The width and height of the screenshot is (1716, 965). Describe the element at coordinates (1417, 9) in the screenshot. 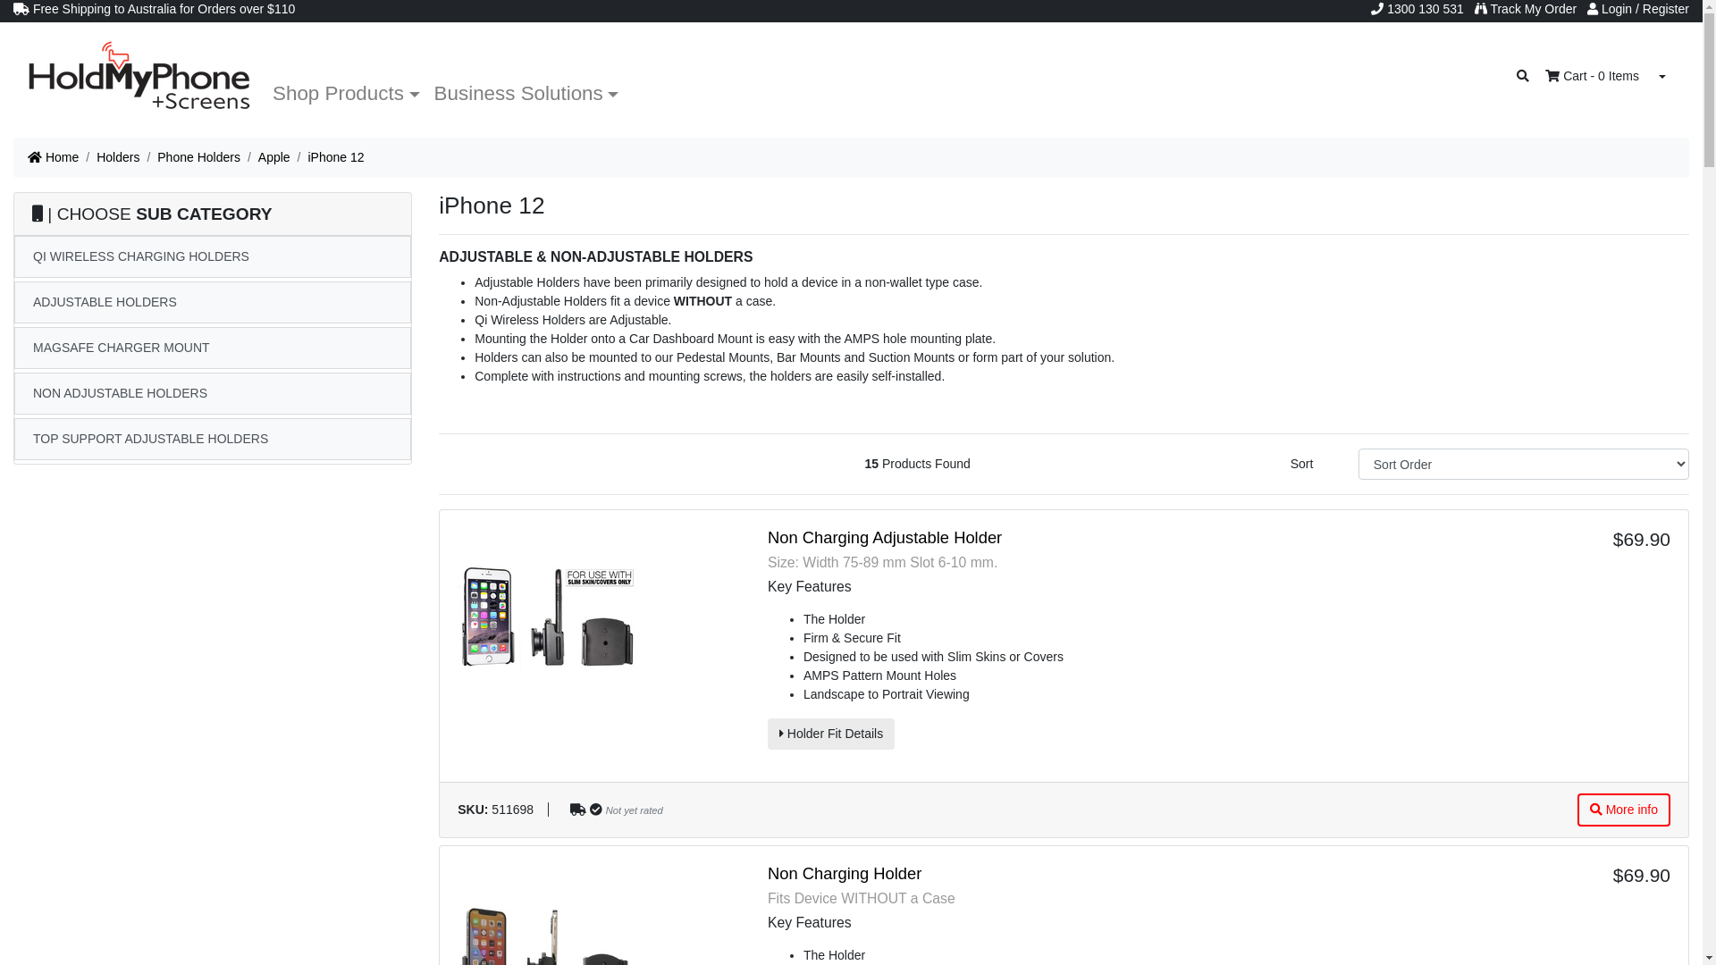

I see `1300 130 531` at that location.